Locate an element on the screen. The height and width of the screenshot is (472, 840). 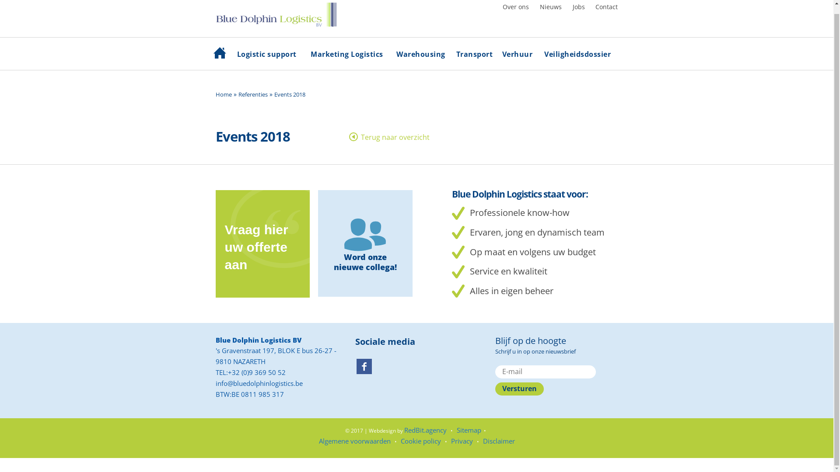
Terug naar overzicht is located at coordinates (389, 142).